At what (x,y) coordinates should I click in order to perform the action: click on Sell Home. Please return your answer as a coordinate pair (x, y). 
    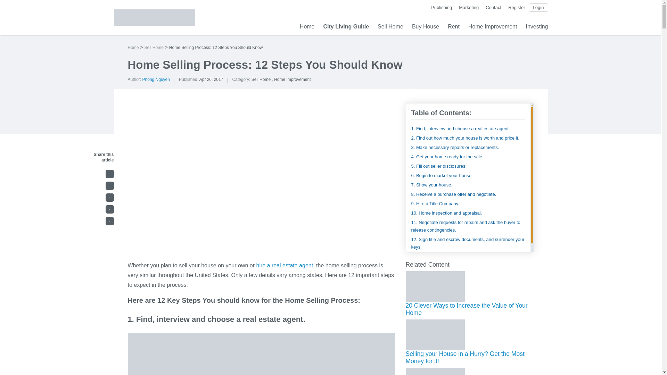
    Looking at the image, I should click on (261, 80).